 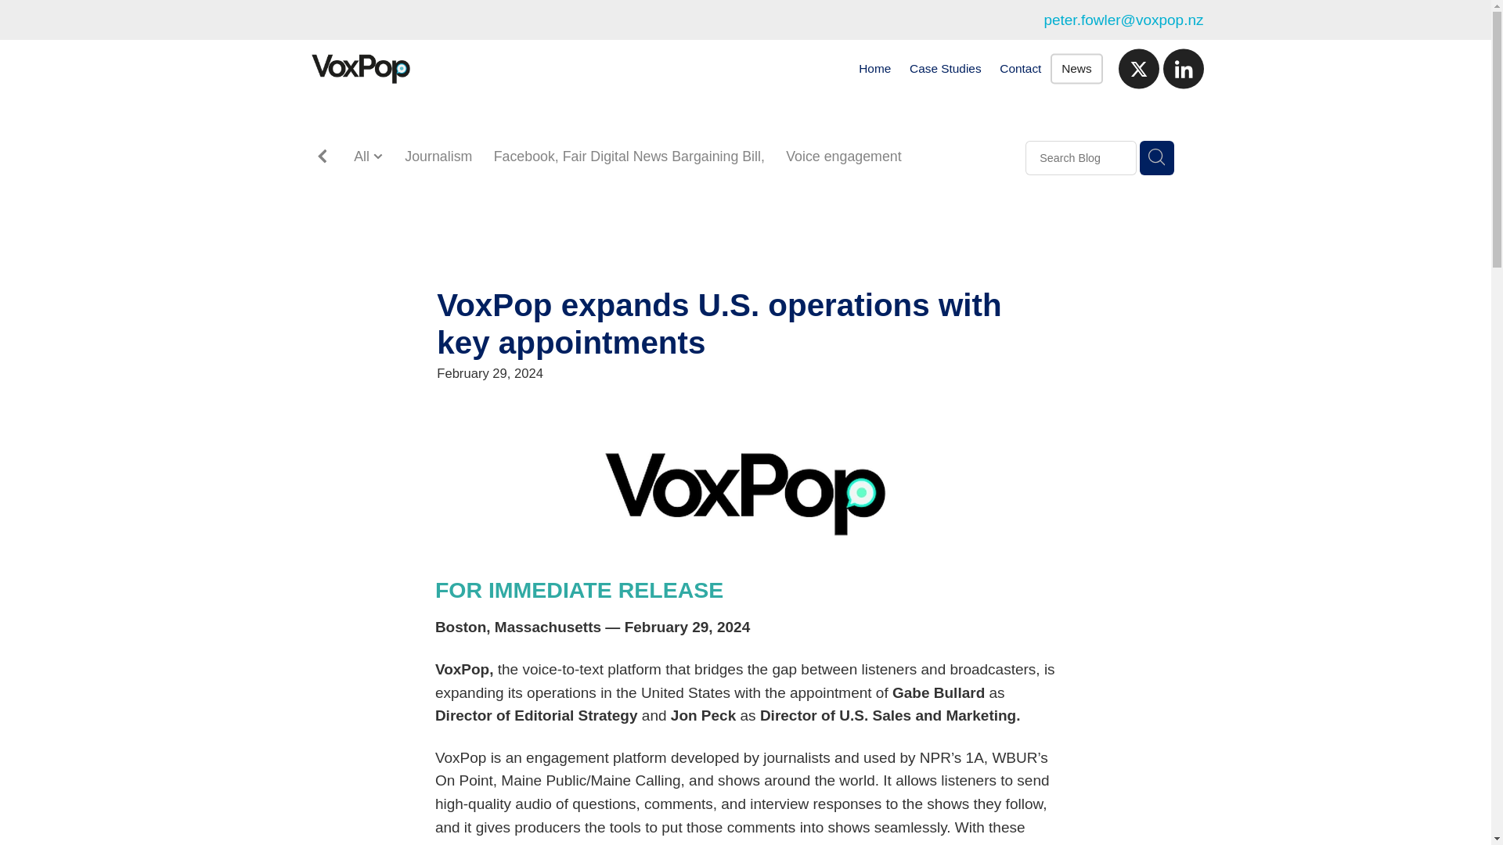 I want to click on Radio Hawke's Bay, so click(x=894, y=178).